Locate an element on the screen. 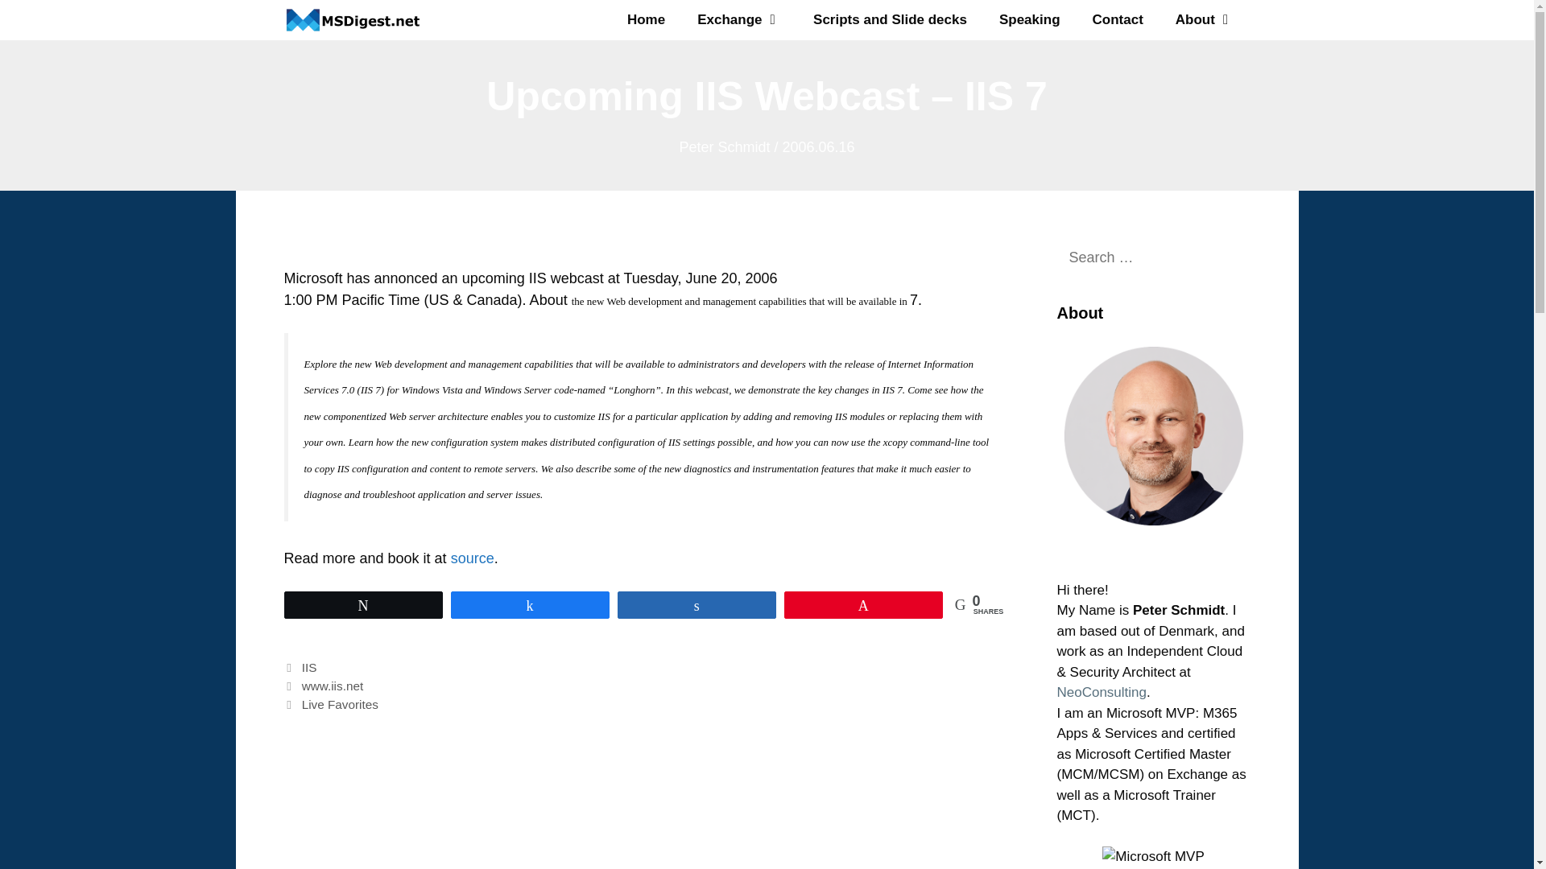 This screenshot has height=869, width=1546. Contact is located at coordinates (1118, 19).